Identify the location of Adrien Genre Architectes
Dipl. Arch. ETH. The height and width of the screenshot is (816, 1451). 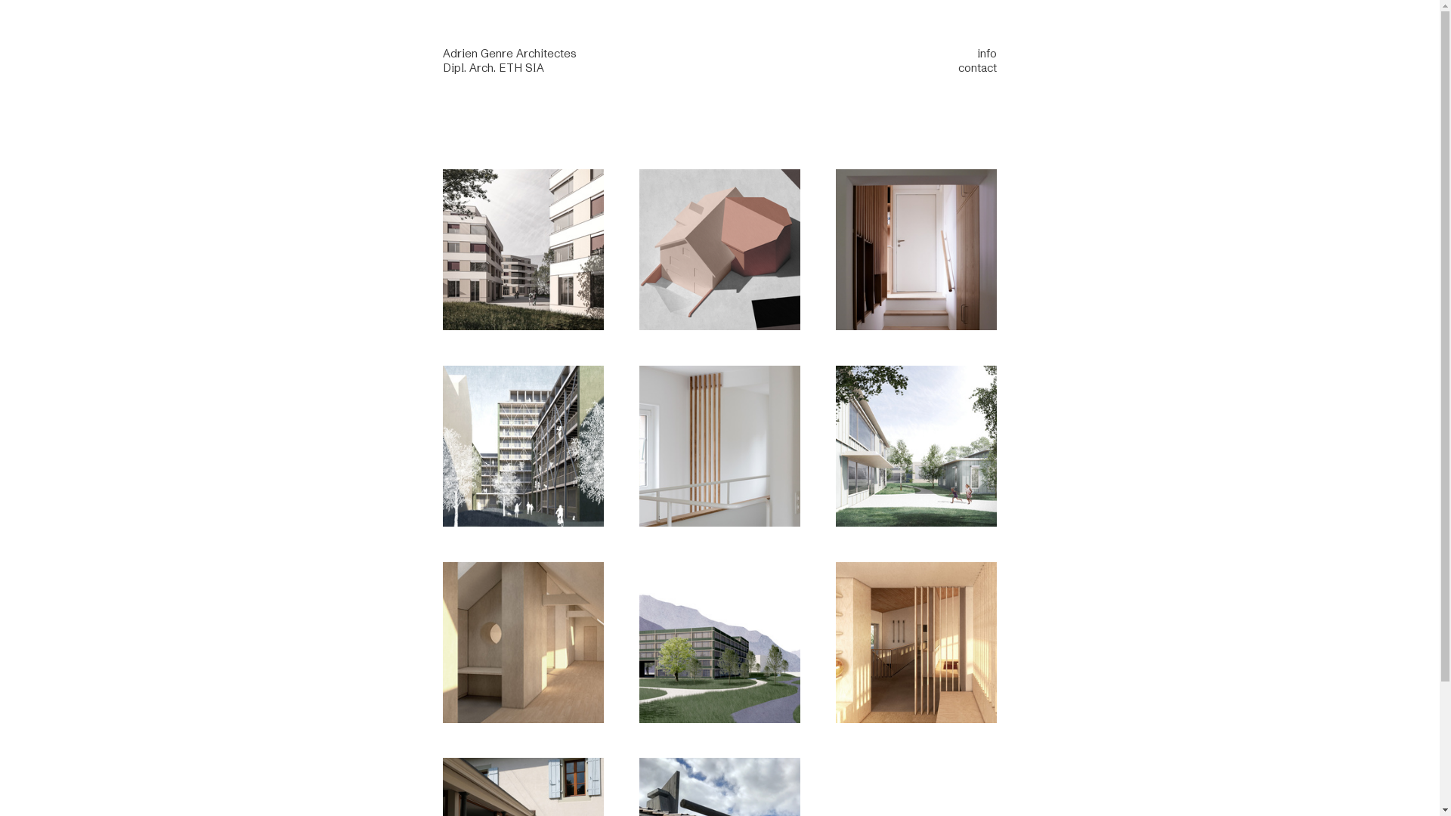
(509, 61).